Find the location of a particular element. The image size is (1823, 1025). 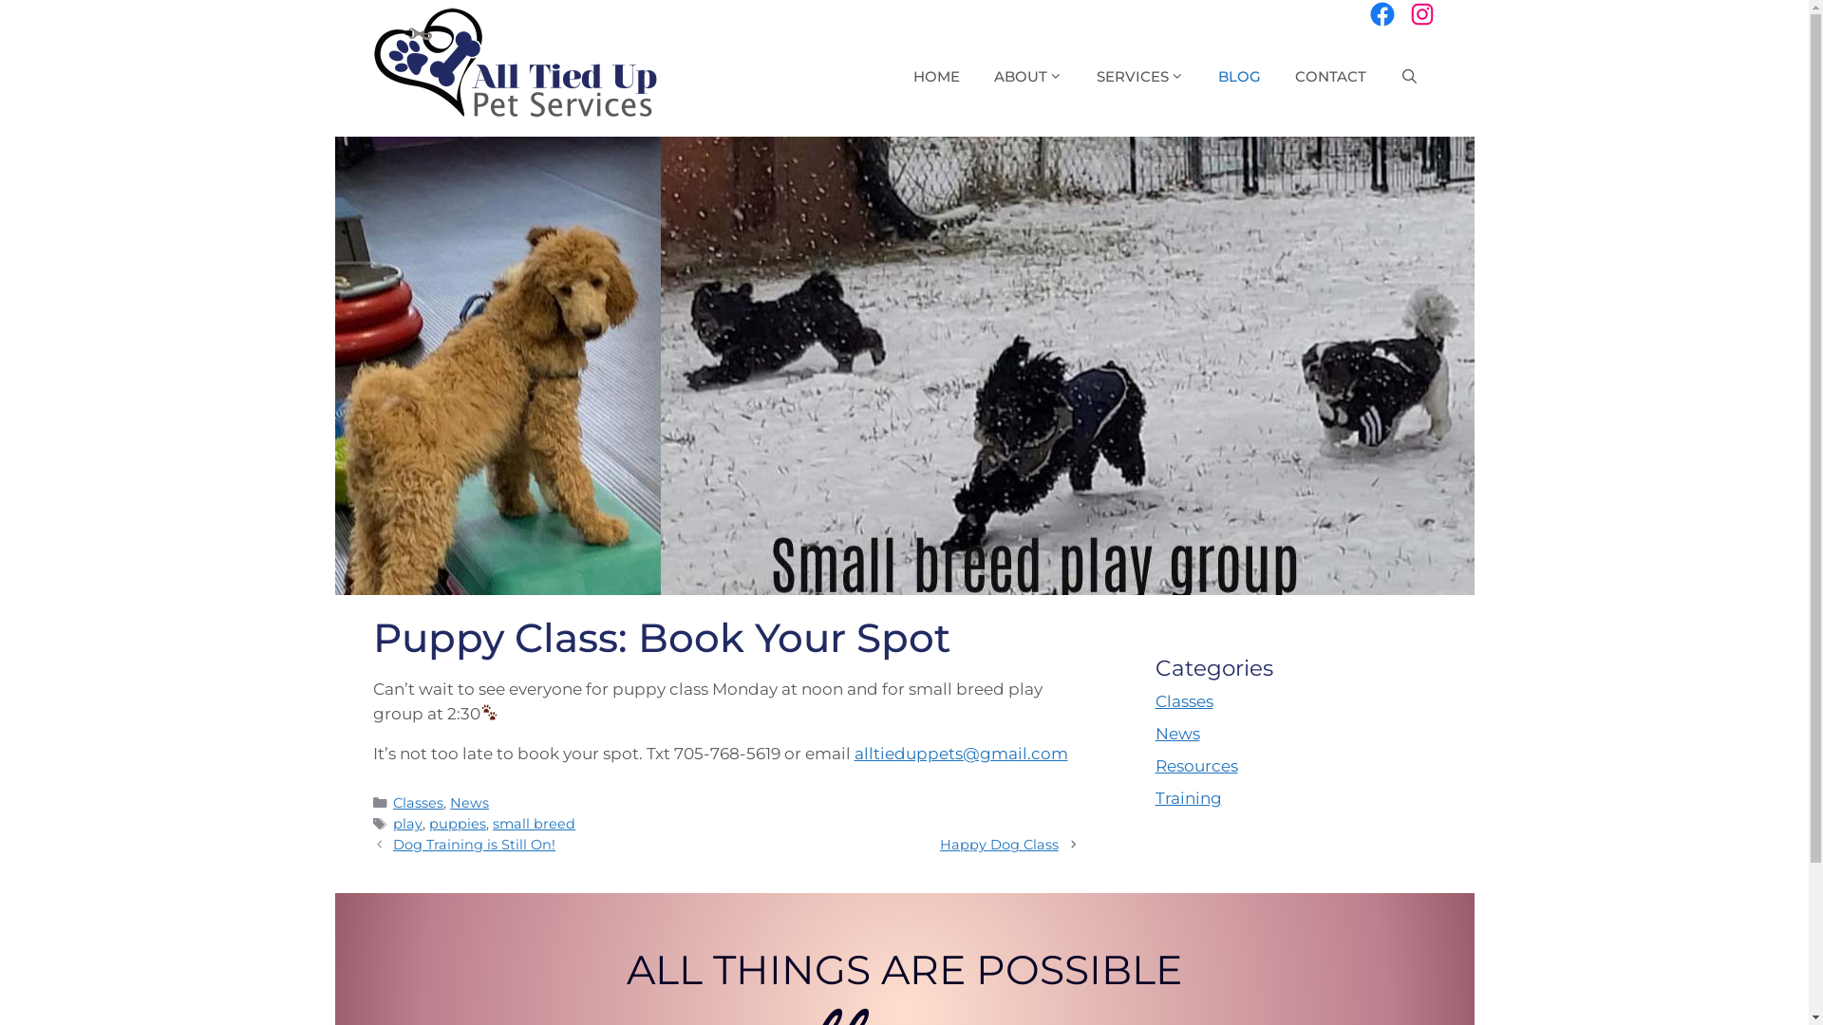

Happy Dog Class is located at coordinates (999, 845).